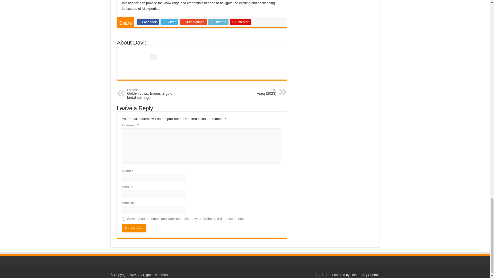 The width and height of the screenshot is (494, 278). I want to click on Facebook, so click(148, 22).